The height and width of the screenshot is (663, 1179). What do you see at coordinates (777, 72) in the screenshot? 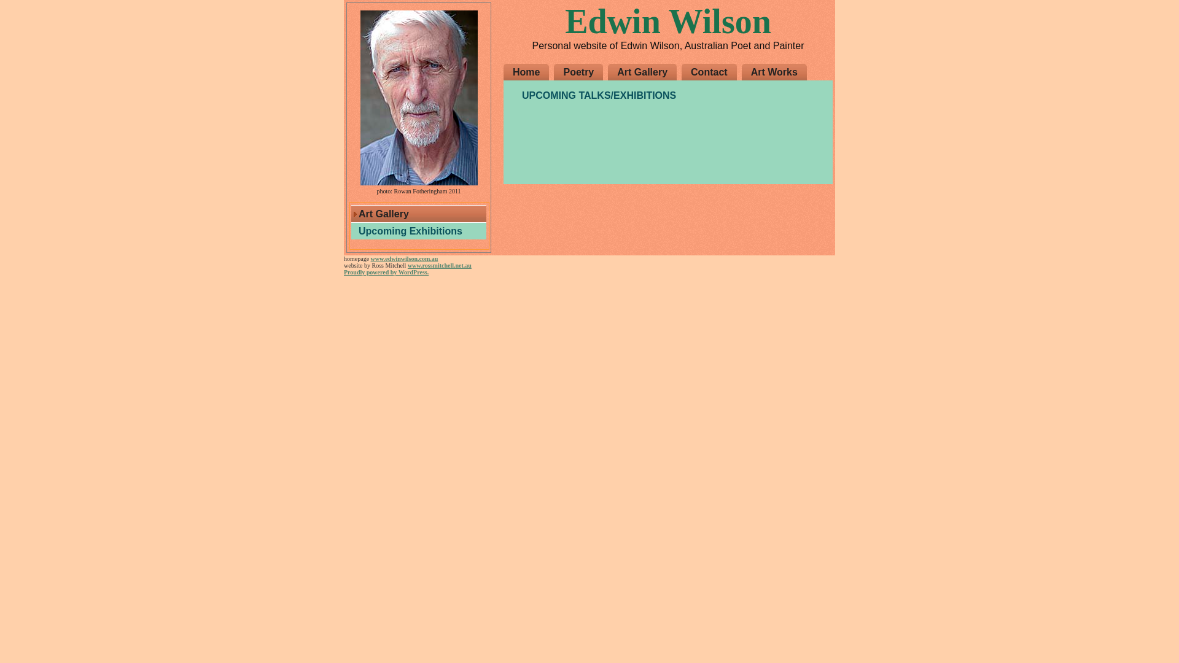
I see `Art Works` at bounding box center [777, 72].